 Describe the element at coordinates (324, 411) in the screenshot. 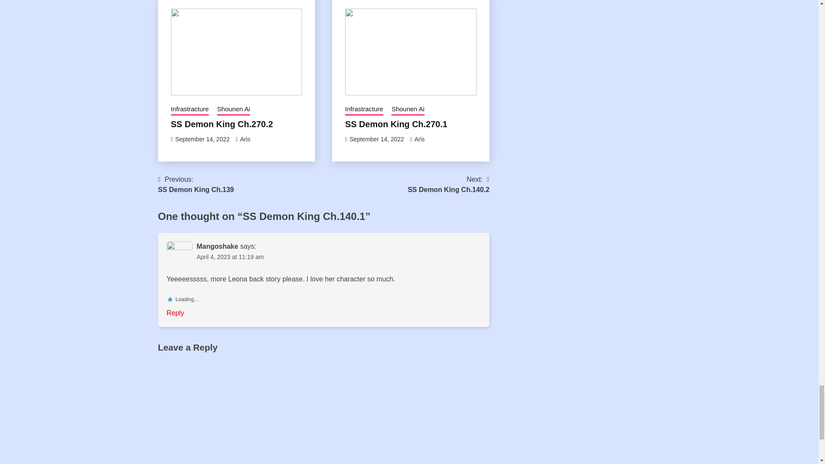

I see `Comment Form` at that location.